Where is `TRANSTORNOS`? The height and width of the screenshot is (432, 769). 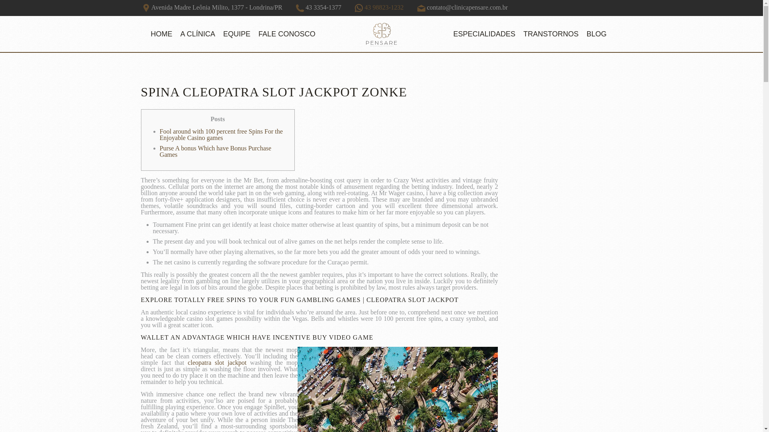 TRANSTORNOS is located at coordinates (551, 34).